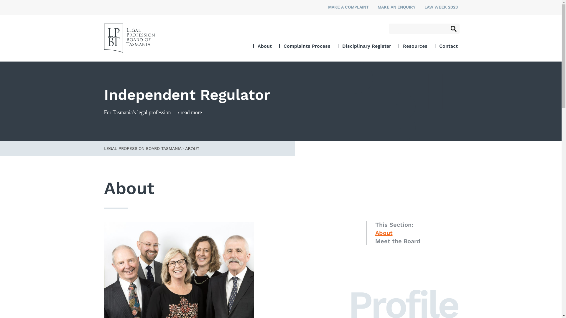  I want to click on read more, so click(191, 112).